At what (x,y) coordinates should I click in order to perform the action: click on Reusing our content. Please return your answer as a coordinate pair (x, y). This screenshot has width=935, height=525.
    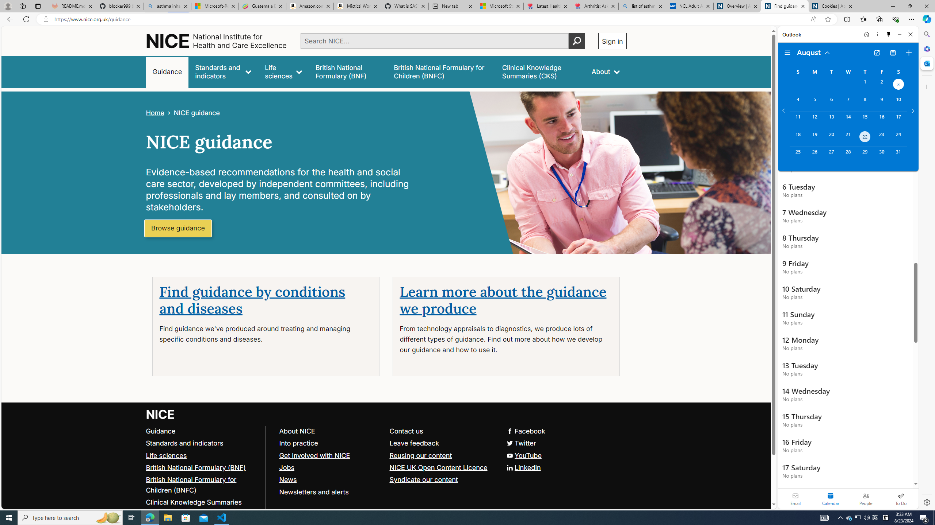
    Looking at the image, I should click on (421, 455).